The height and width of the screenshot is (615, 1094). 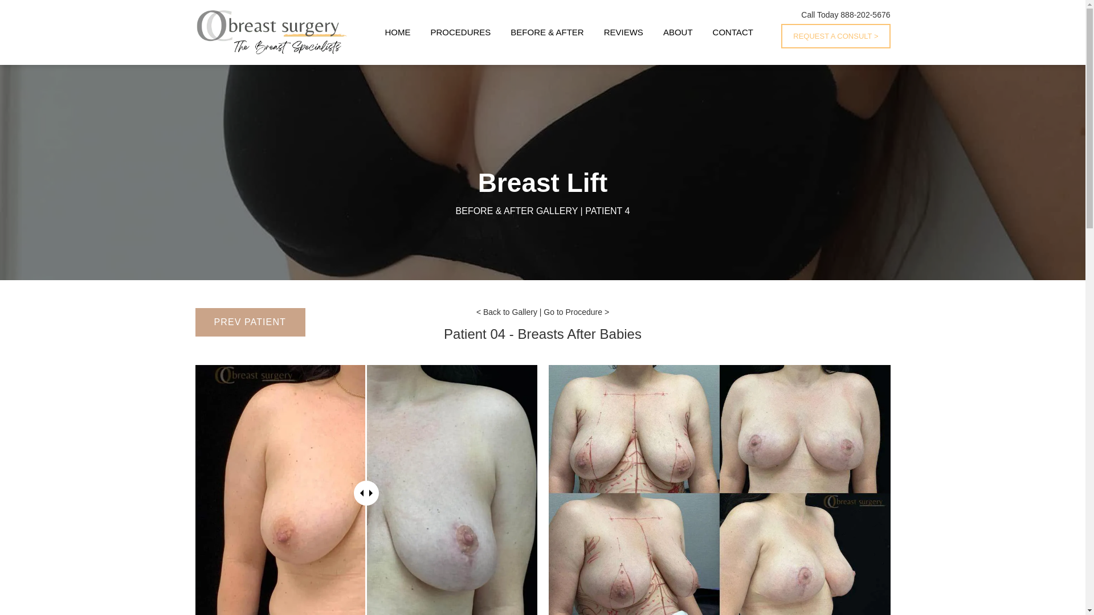 What do you see at coordinates (398, 32) in the screenshot?
I see `HOME` at bounding box center [398, 32].